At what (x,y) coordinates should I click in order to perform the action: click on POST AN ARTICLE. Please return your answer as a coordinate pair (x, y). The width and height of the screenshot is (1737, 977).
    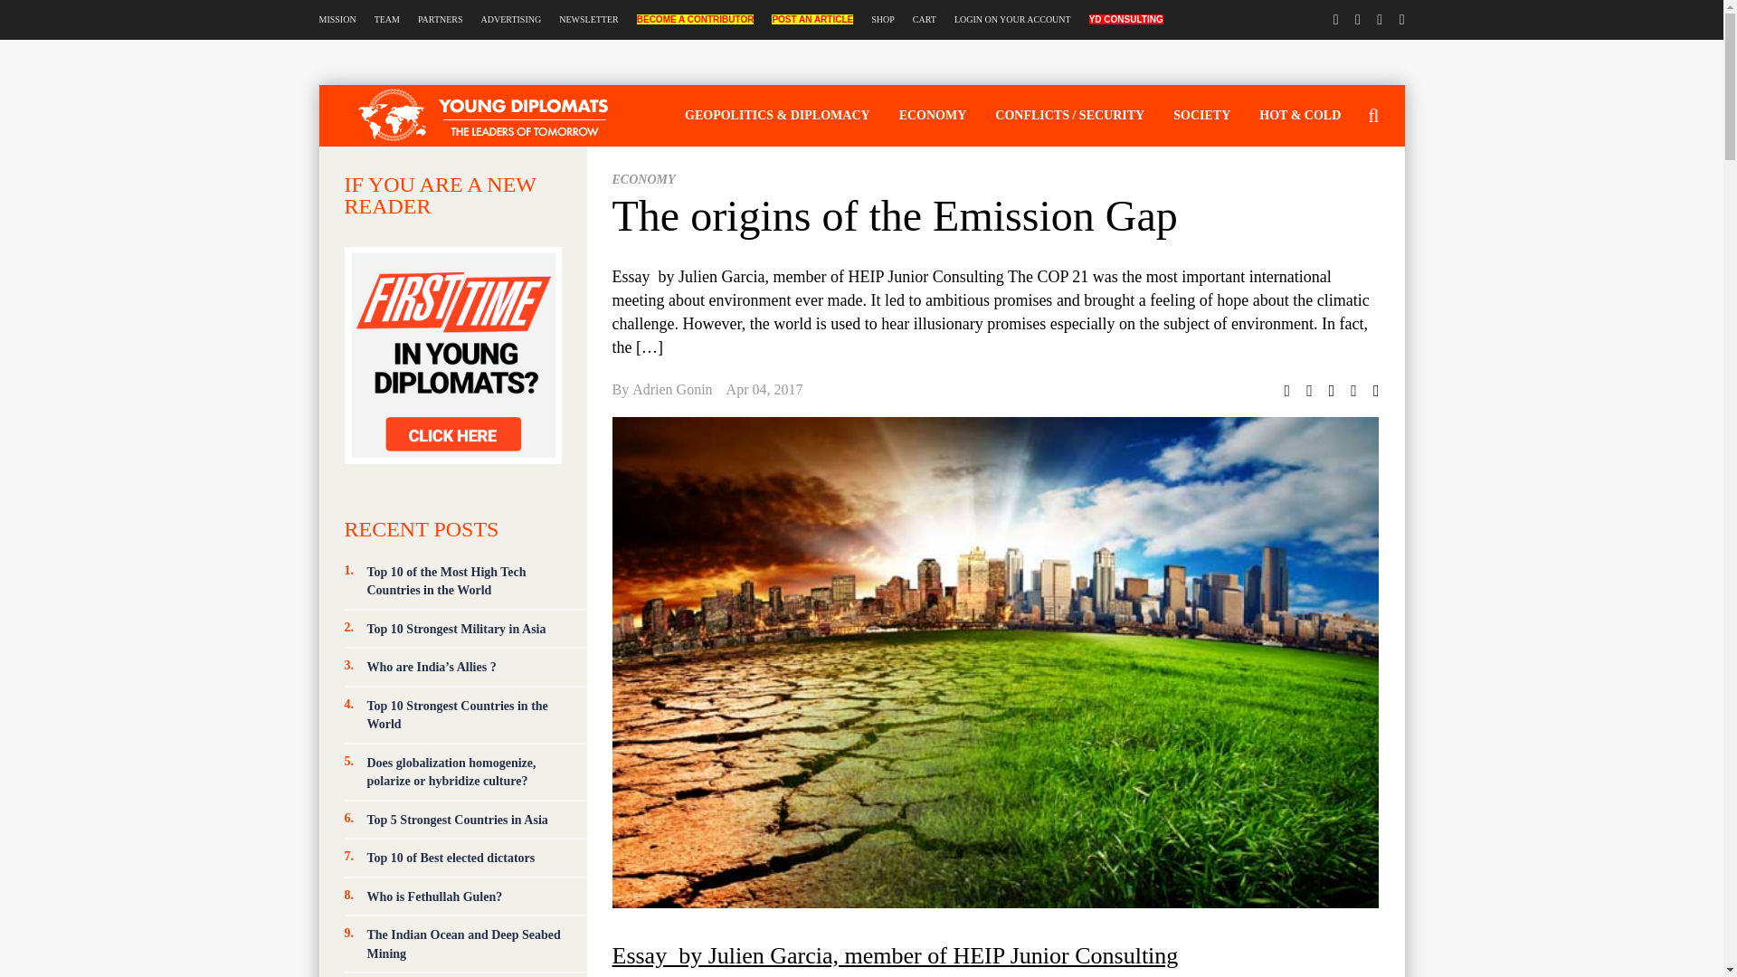
    Looking at the image, I should click on (812, 20).